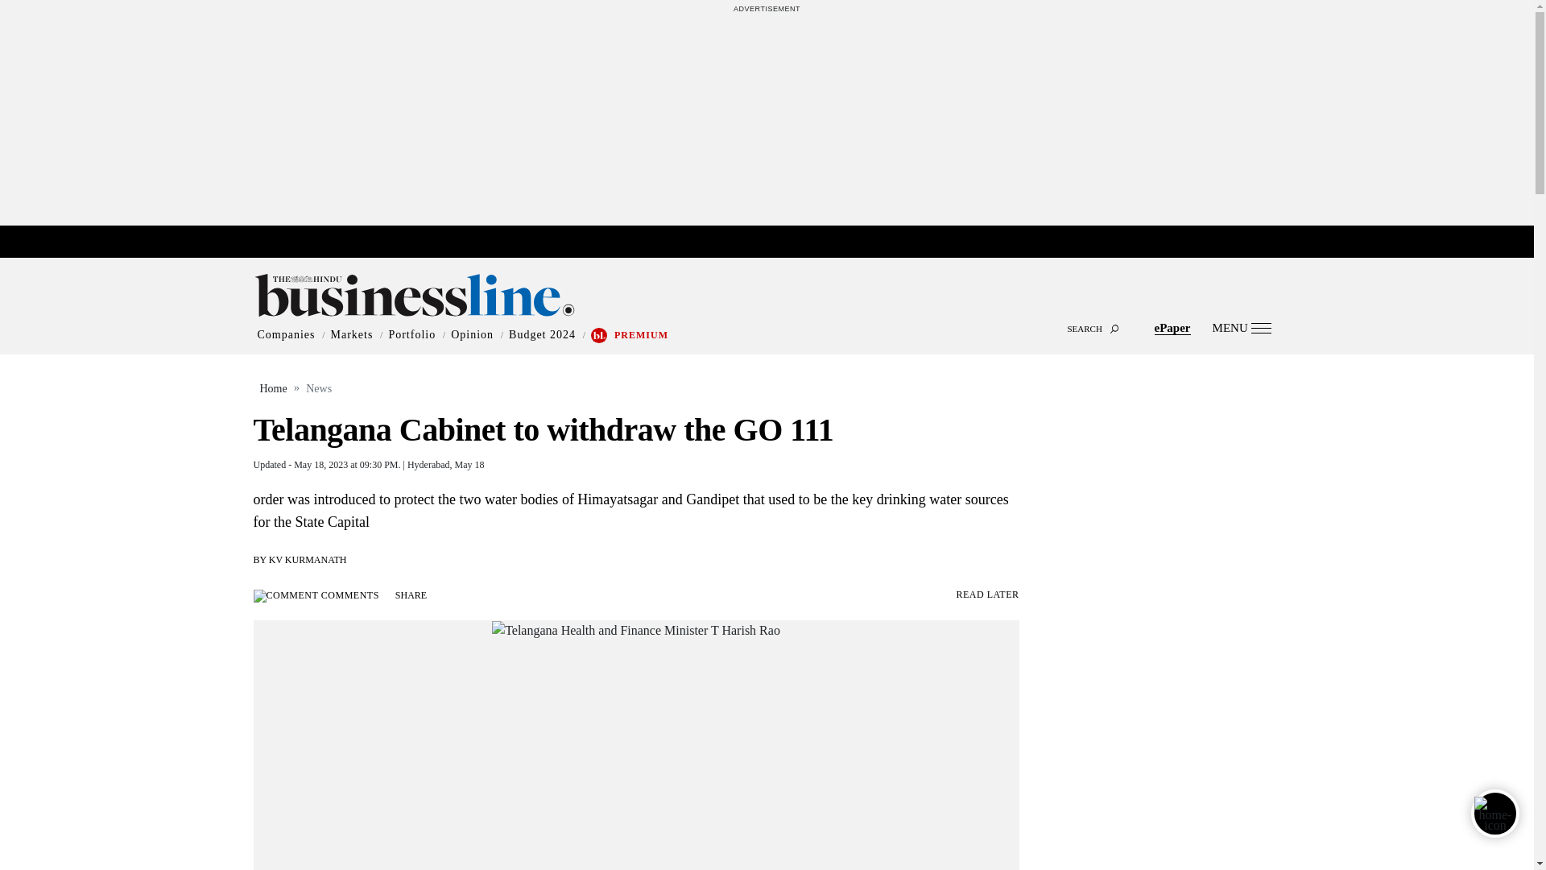  I want to click on Opinion, so click(472, 335).